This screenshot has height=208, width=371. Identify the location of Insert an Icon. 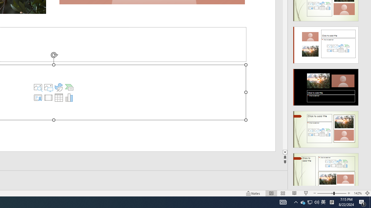
(59, 87).